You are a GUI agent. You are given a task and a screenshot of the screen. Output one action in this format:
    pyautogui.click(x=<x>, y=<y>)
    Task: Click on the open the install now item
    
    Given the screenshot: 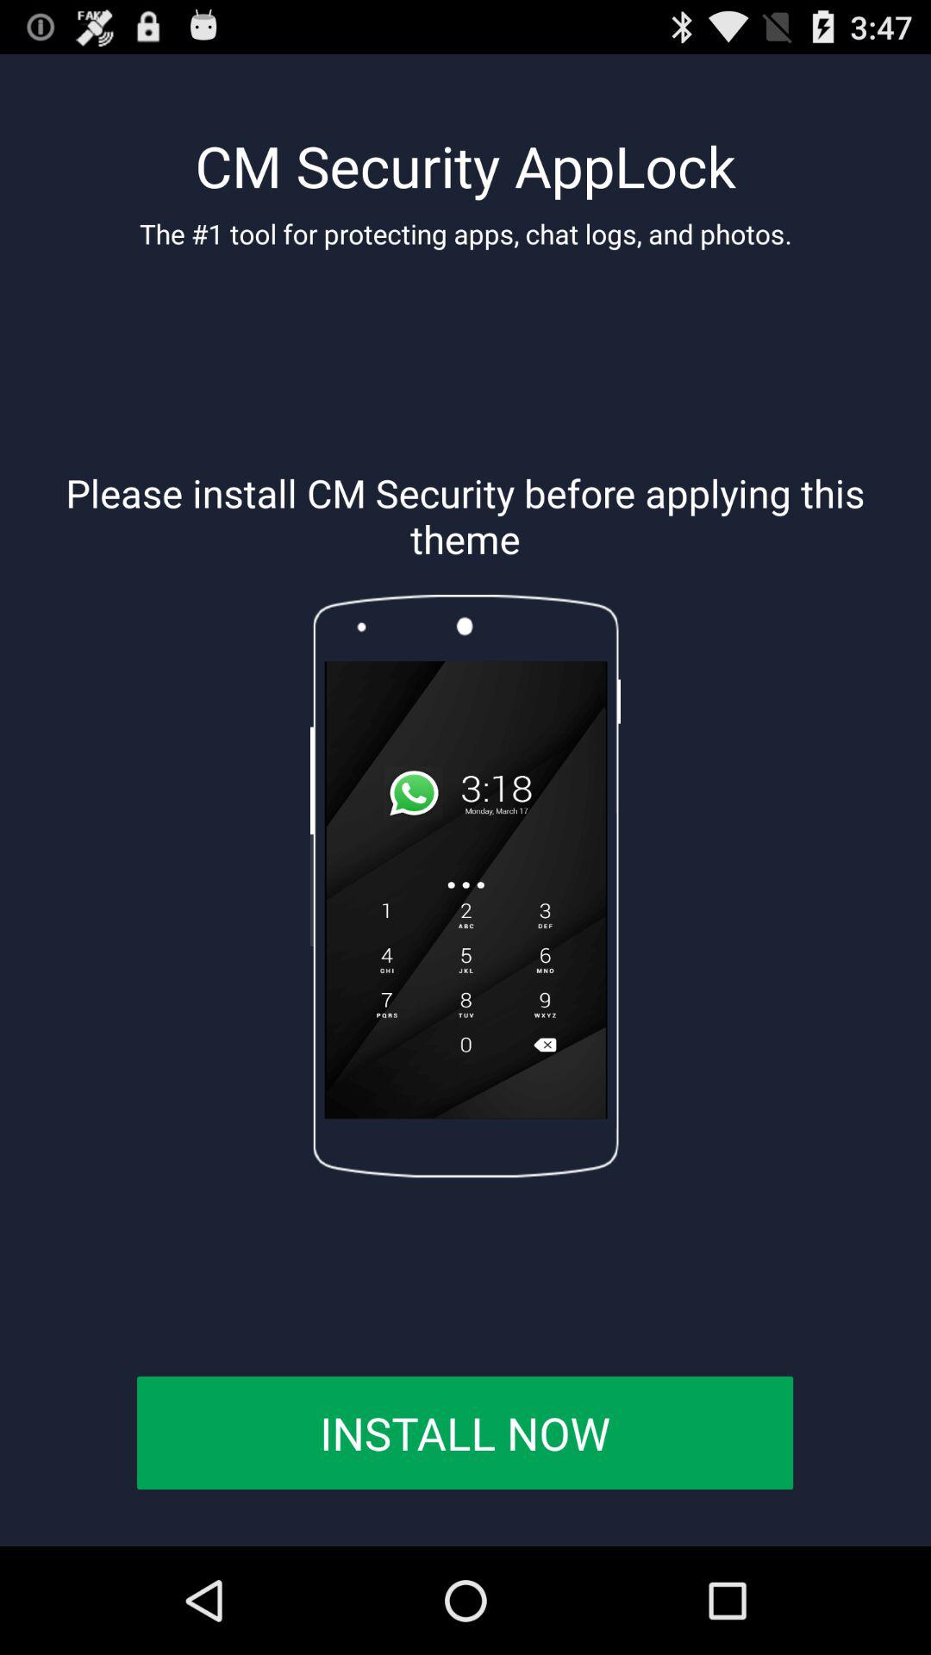 What is the action you would take?
    pyautogui.click(x=465, y=1433)
    